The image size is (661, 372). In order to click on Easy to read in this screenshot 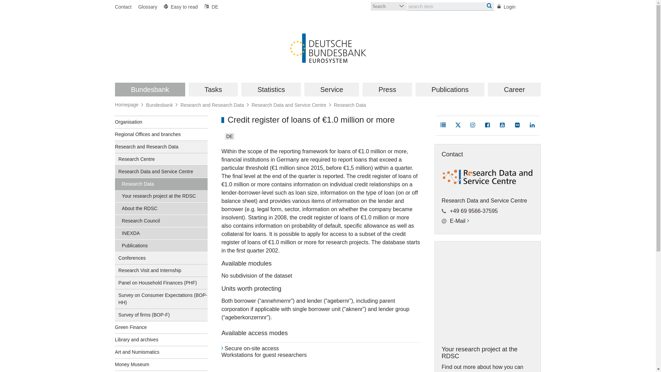, I will do `click(181, 7)`.